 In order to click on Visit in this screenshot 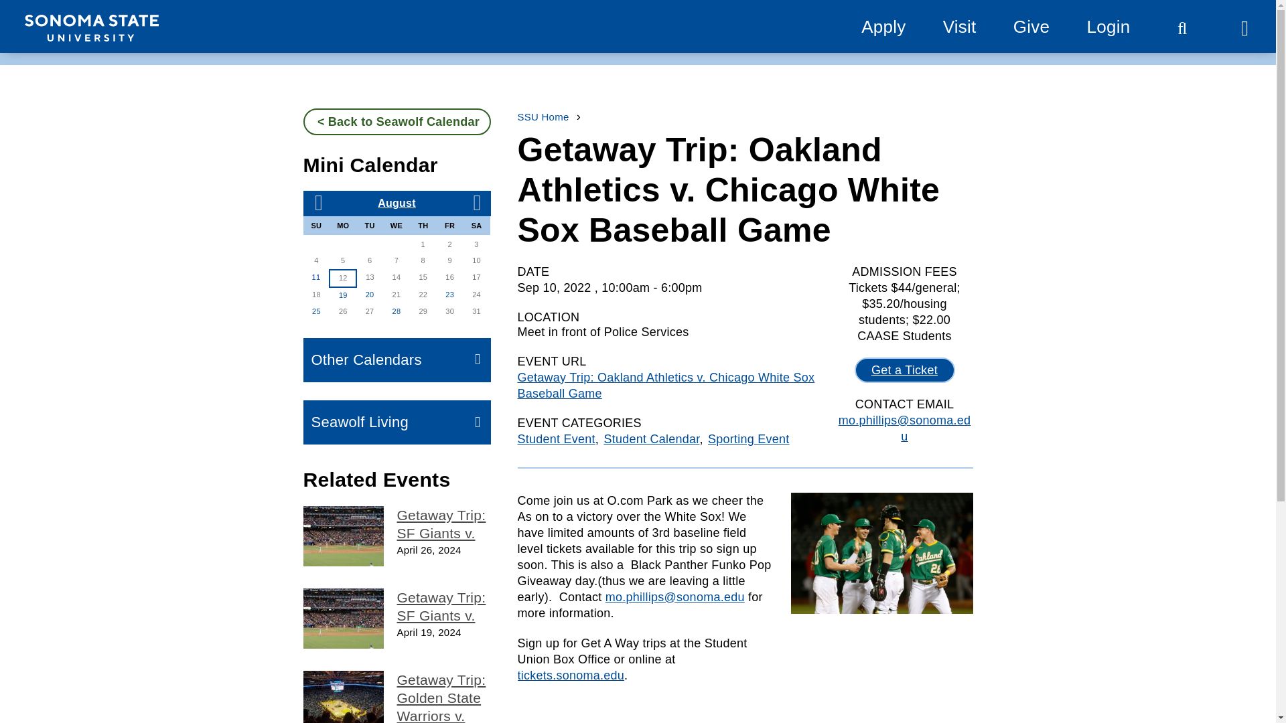, I will do `click(959, 27)`.